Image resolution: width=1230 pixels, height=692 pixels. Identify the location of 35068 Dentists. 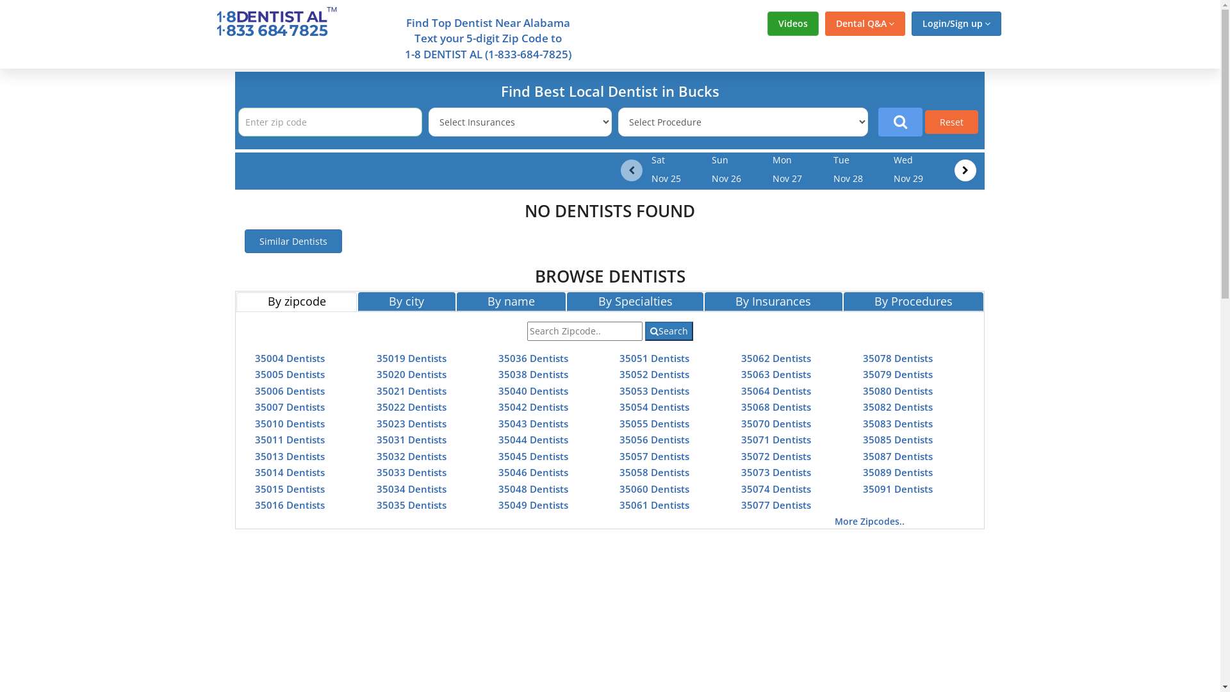
(776, 407).